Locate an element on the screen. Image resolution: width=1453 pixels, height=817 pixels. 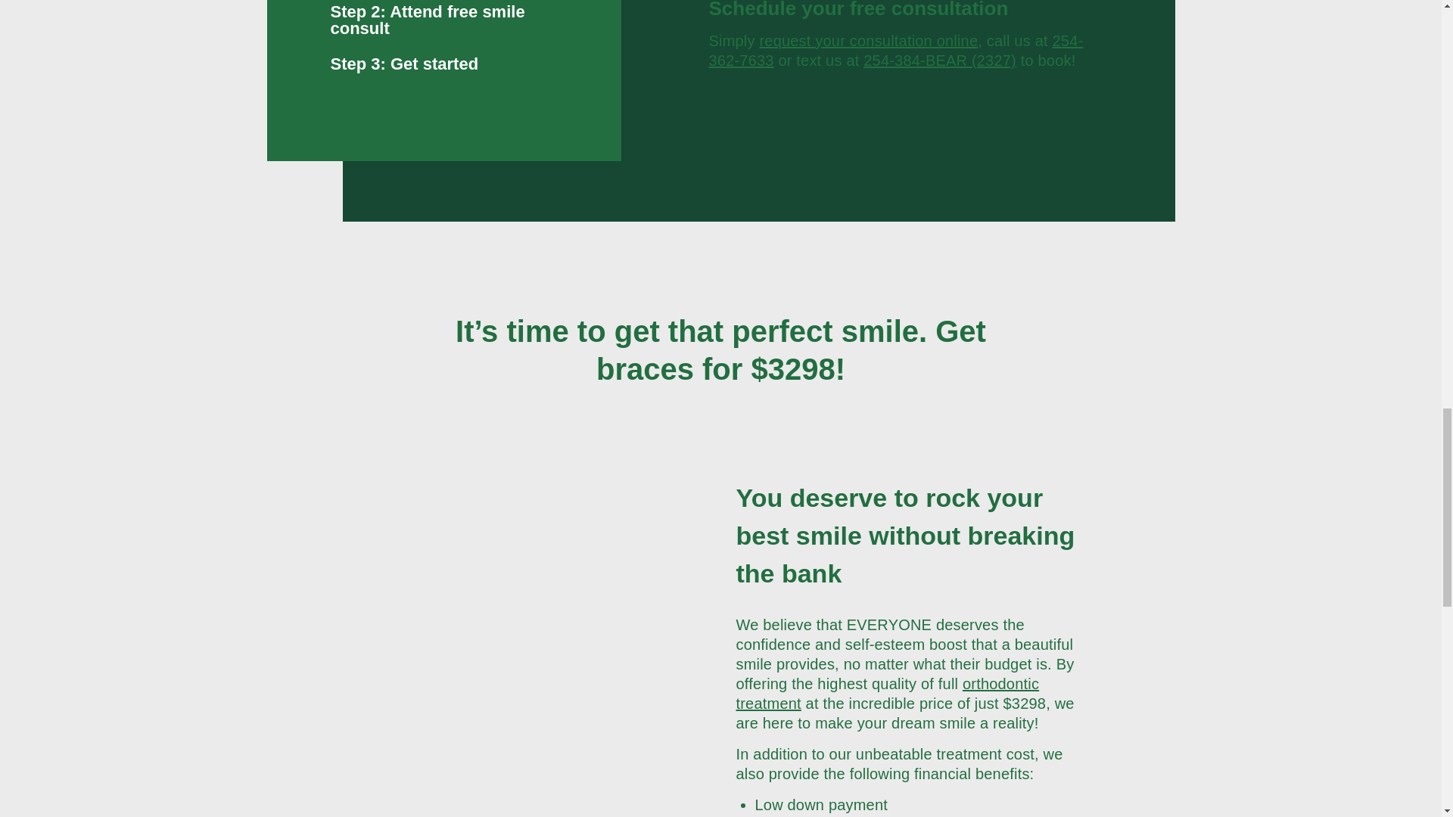
Step 2: Attend free smile consult is located at coordinates (443, 20).